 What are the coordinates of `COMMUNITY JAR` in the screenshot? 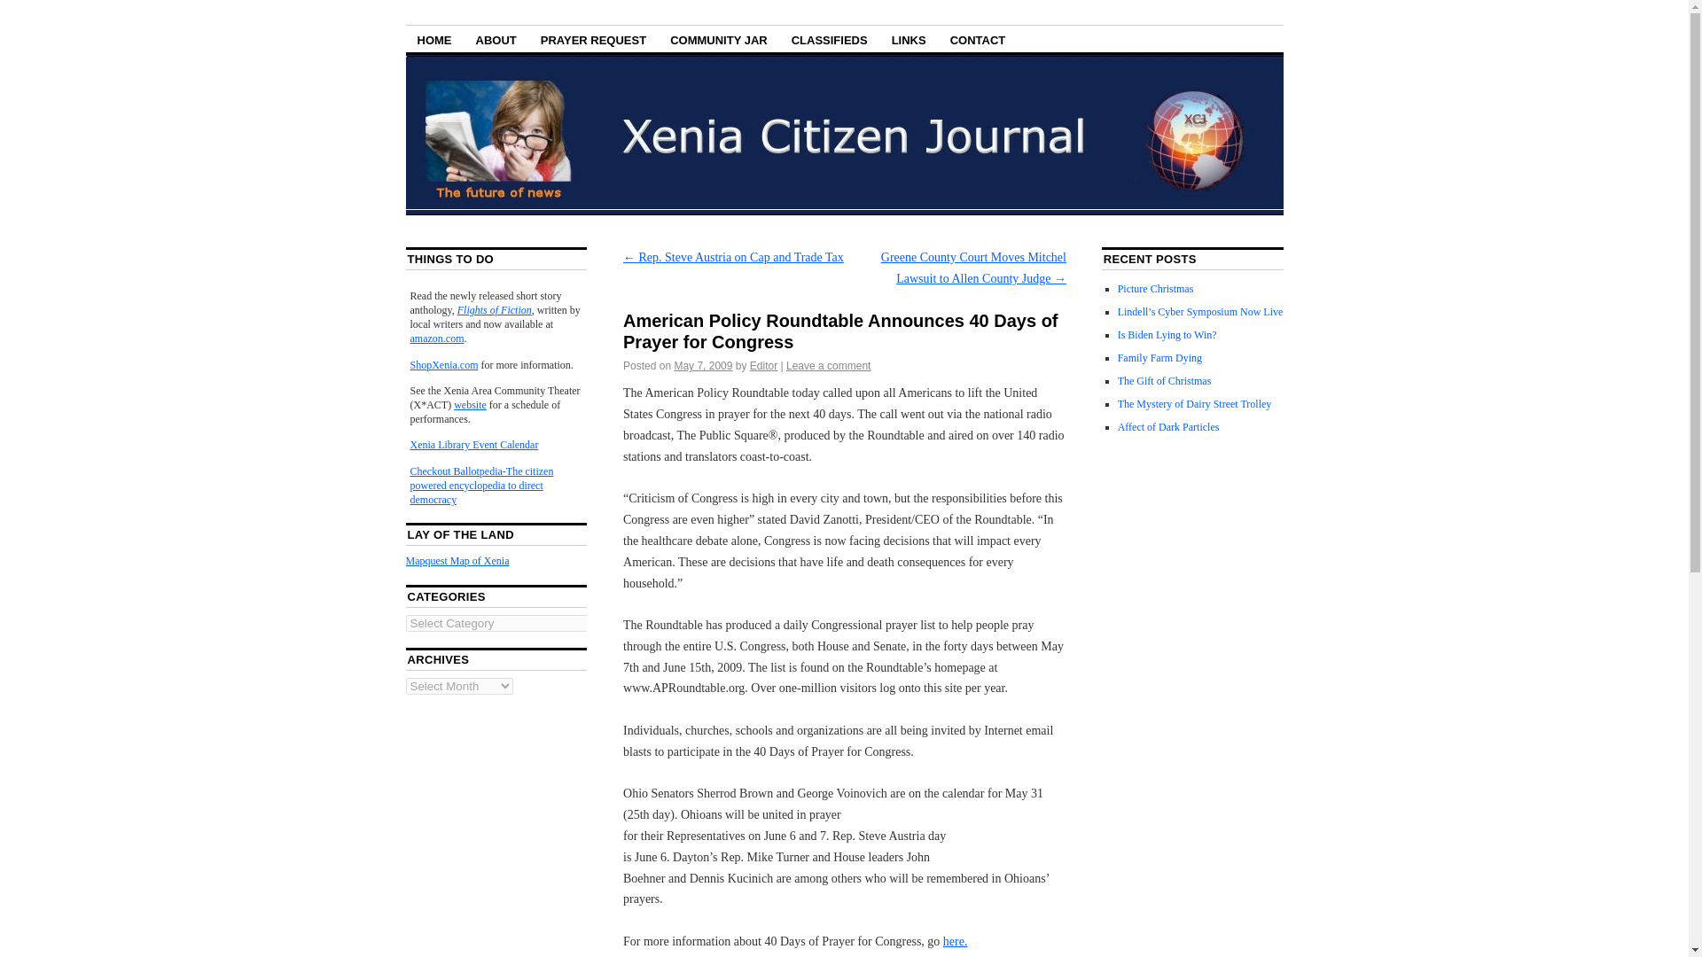 It's located at (719, 39).